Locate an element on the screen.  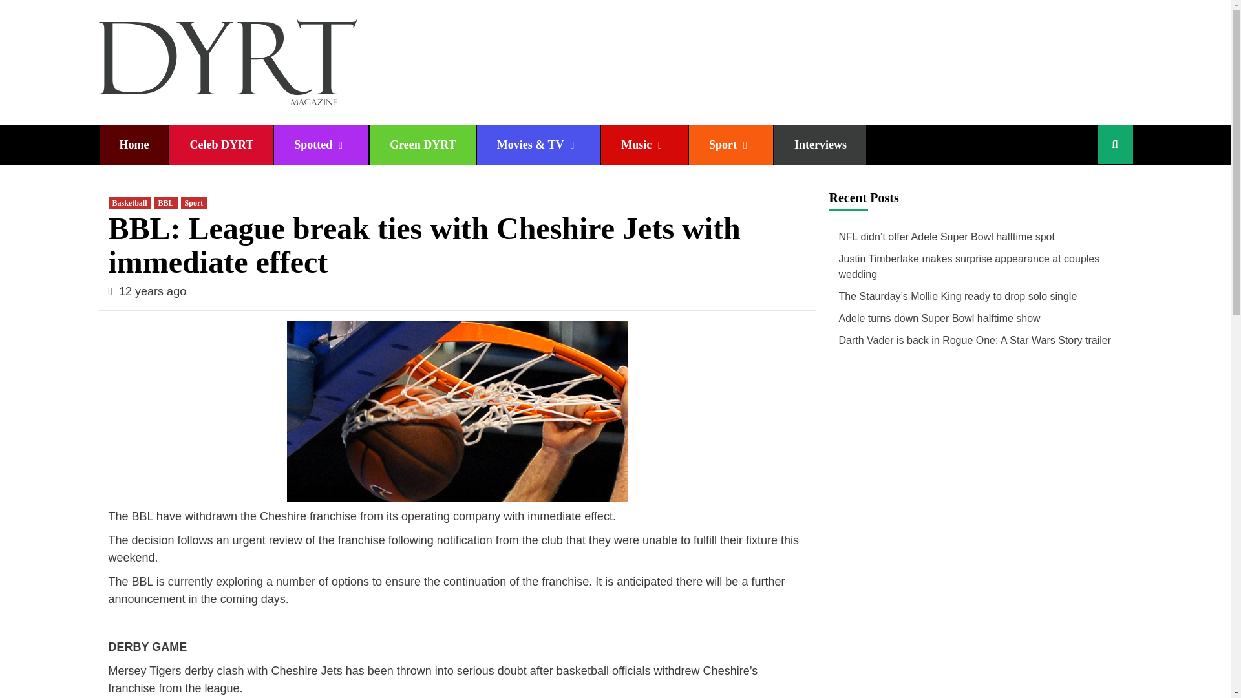
Spotted is located at coordinates (321, 145).